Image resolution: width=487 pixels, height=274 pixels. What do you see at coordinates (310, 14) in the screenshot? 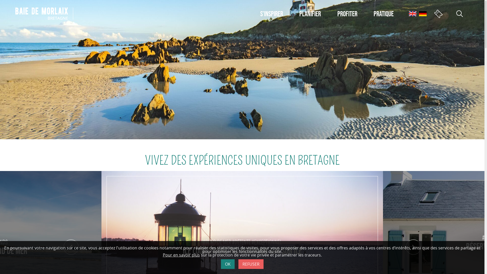
I see `PLANIFIER` at bounding box center [310, 14].